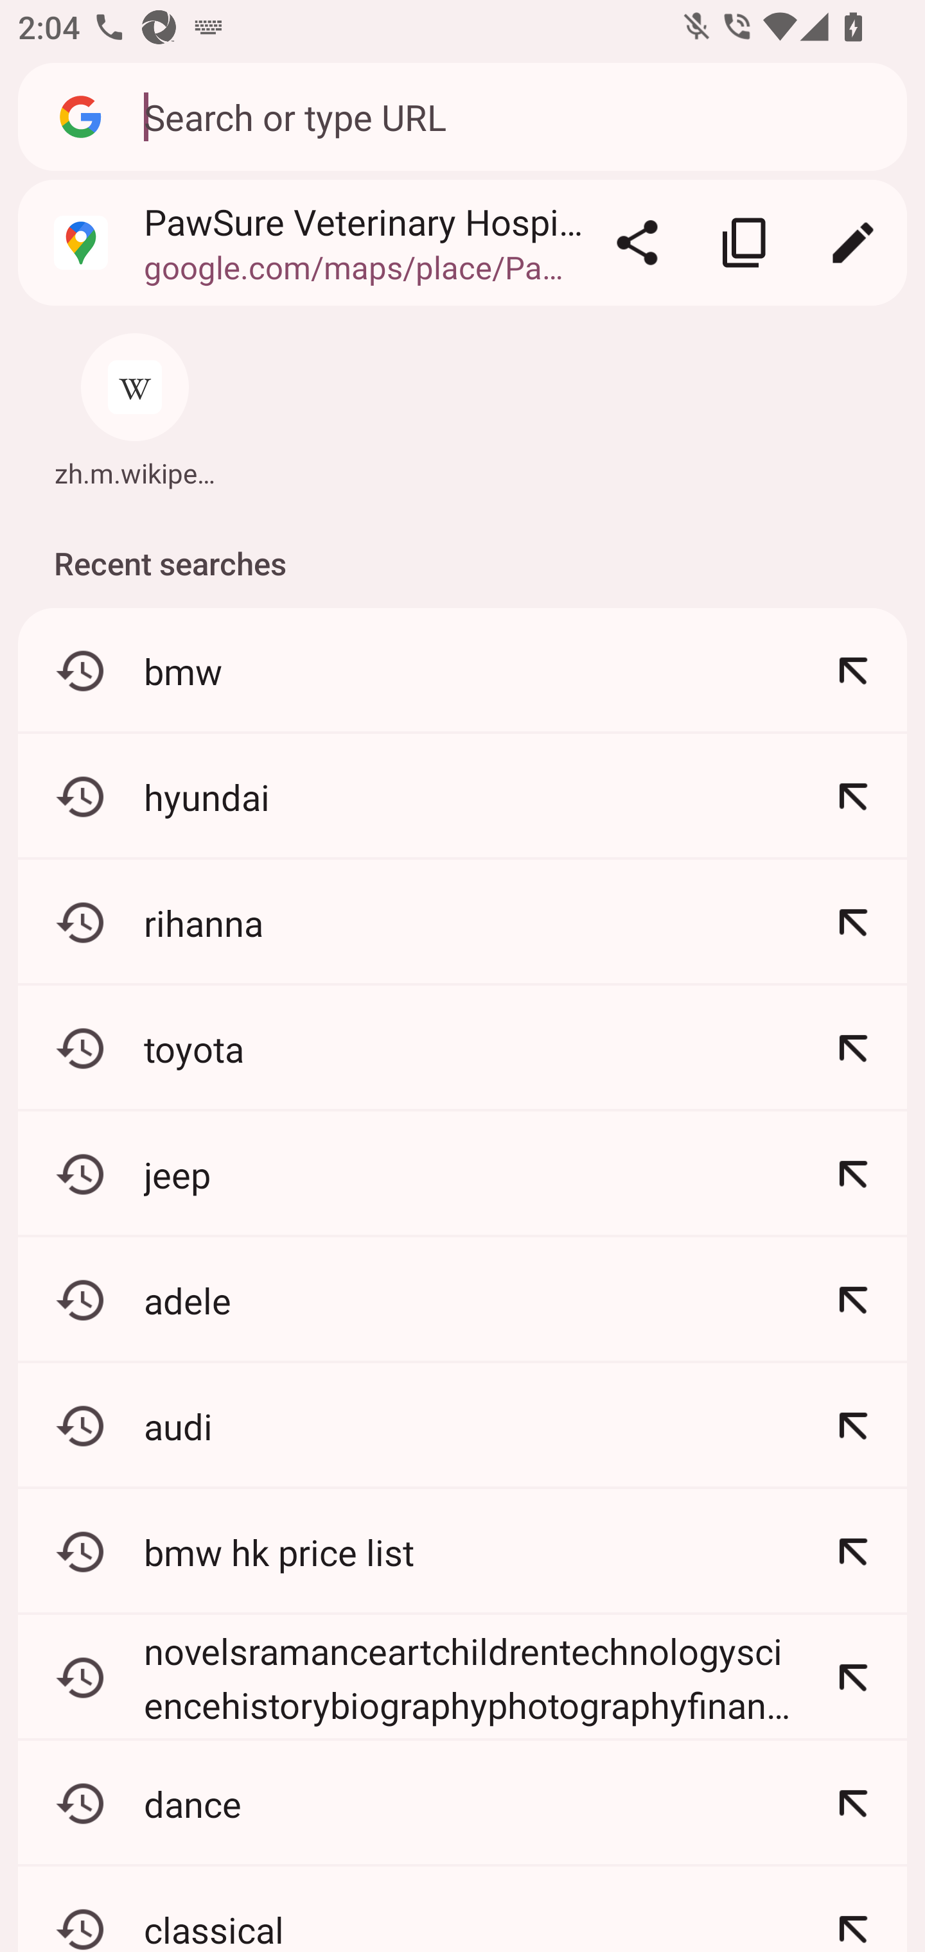  I want to click on Edit, so click(853, 243).